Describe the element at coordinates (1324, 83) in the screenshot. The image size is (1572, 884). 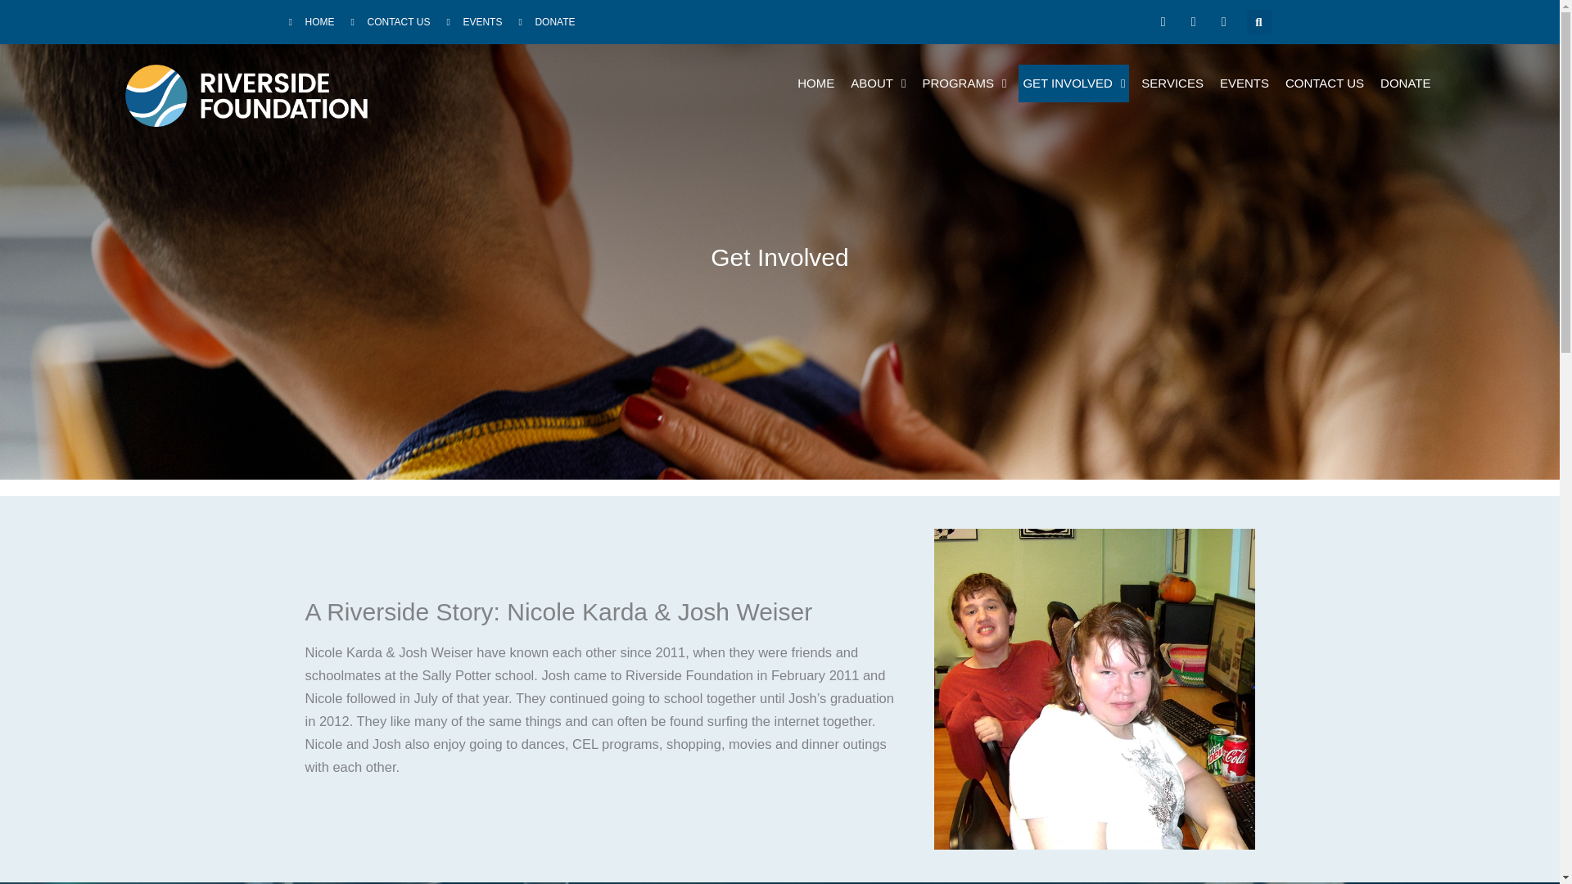
I see `CONTACT US` at that location.